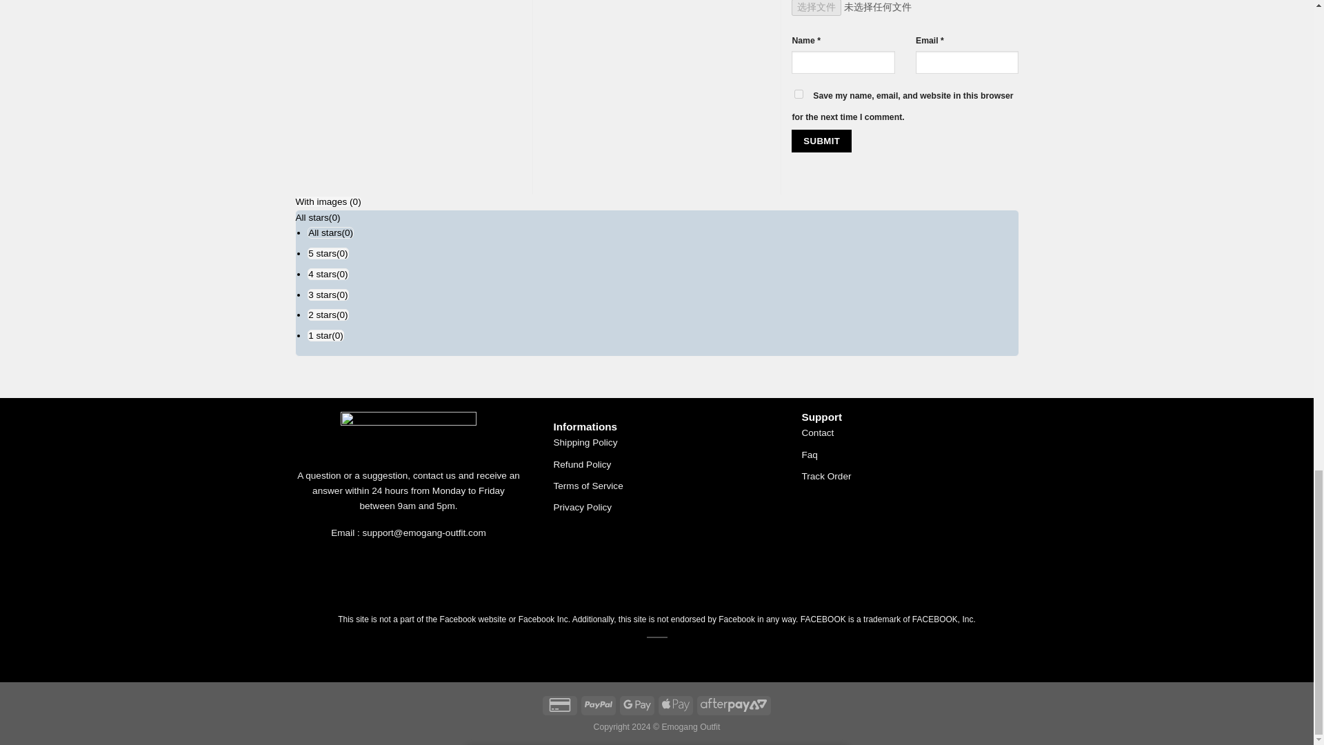 The image size is (1324, 745). Describe the element at coordinates (799, 94) in the screenshot. I see `yes` at that location.